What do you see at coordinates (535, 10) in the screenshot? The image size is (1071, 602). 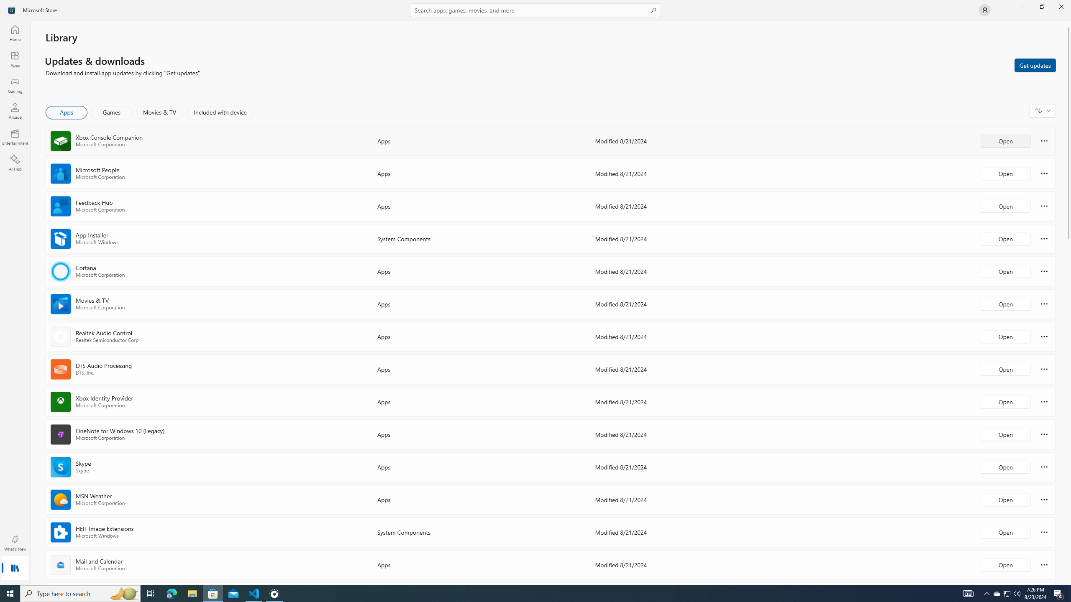 I see `Search` at bounding box center [535, 10].